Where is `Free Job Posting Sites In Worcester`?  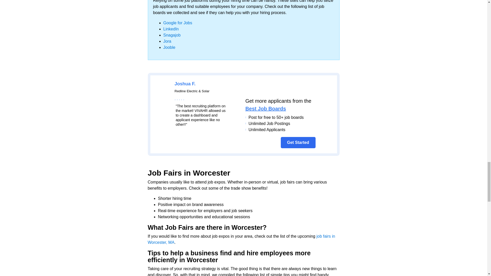 Free Job Posting Sites In Worcester is located at coordinates (163, 88).